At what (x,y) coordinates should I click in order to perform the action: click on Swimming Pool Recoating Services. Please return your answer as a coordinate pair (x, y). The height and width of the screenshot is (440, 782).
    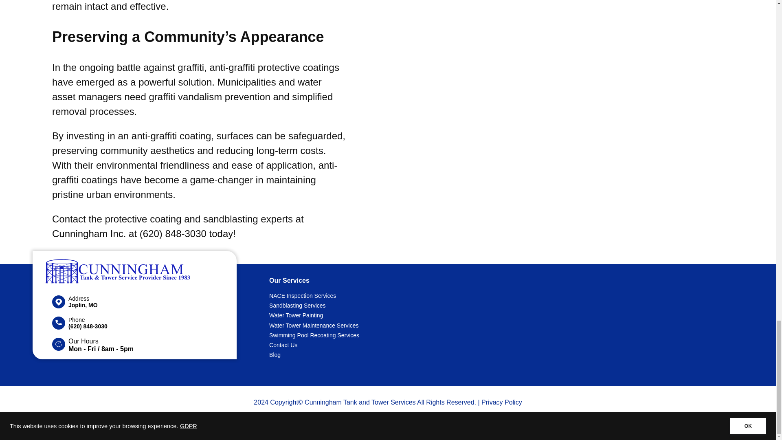
    Looking at the image, I should click on (370, 335).